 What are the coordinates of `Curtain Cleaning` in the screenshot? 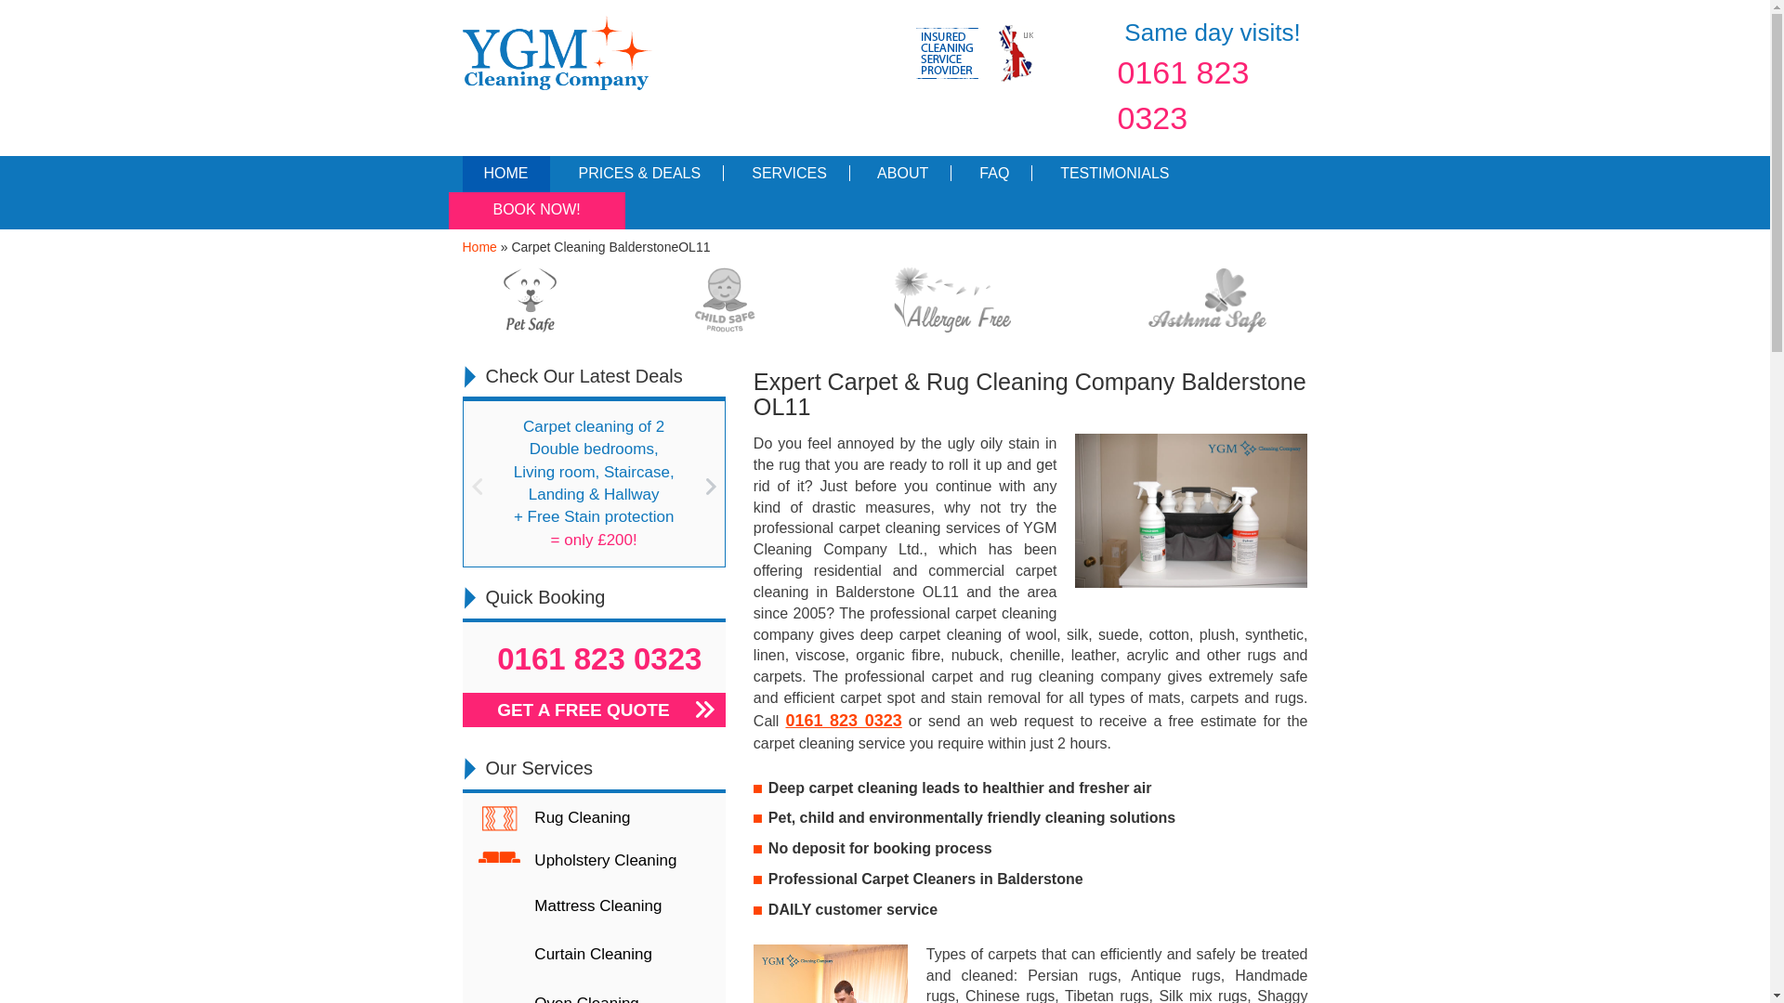 It's located at (594, 956).